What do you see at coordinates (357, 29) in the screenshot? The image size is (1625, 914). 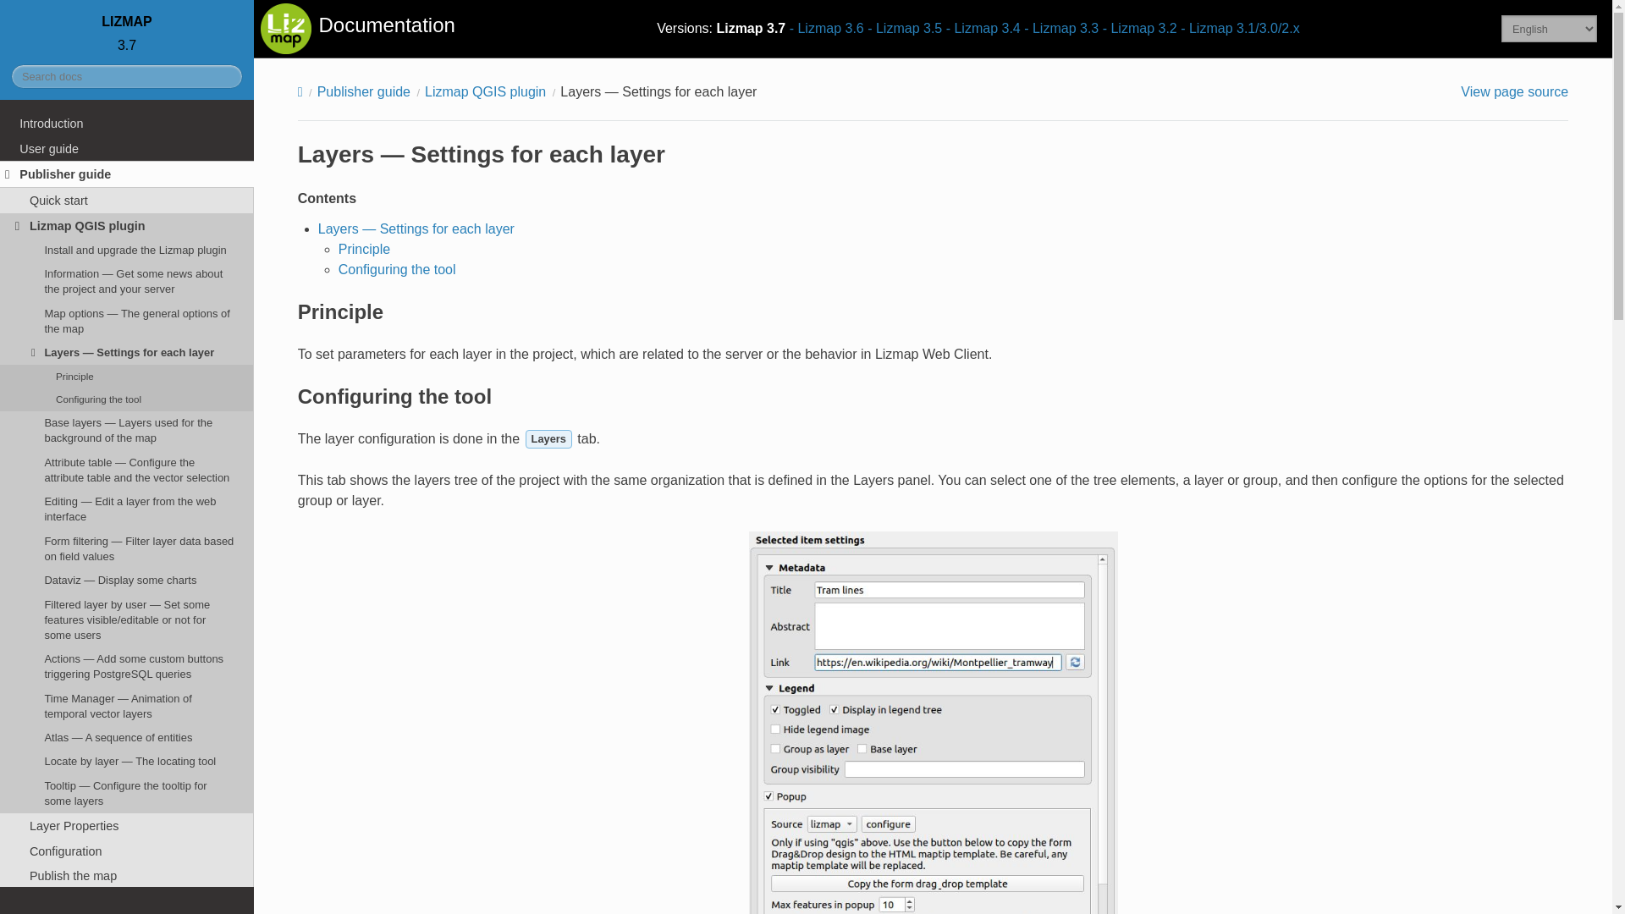 I see `Documentation` at bounding box center [357, 29].